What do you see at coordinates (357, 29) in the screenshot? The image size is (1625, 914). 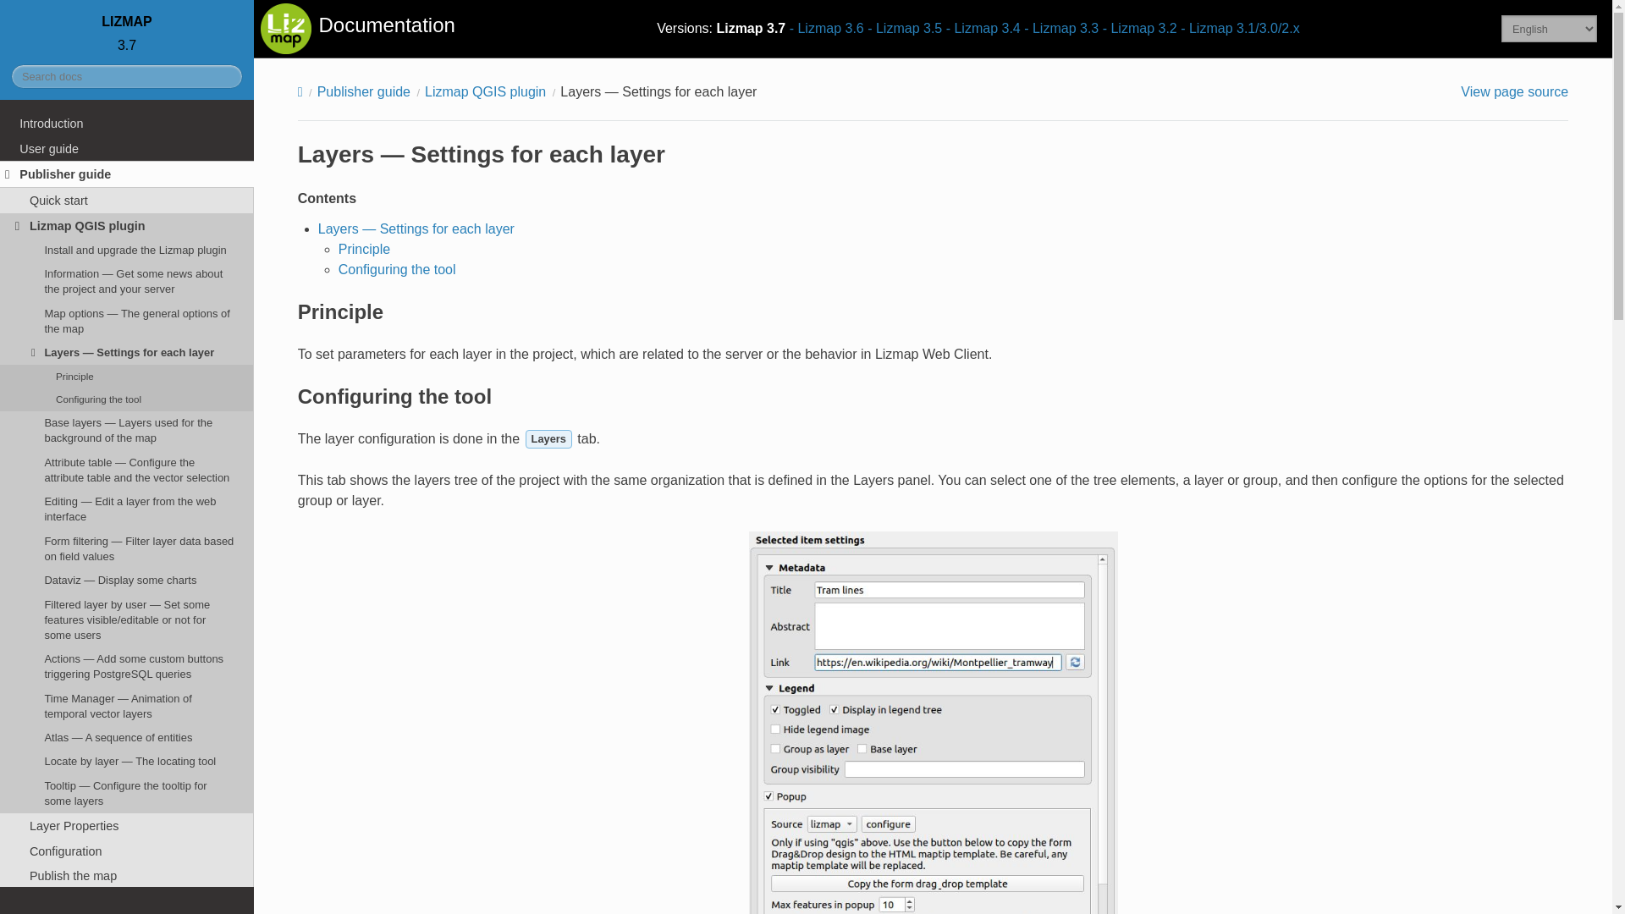 I see `Documentation` at bounding box center [357, 29].